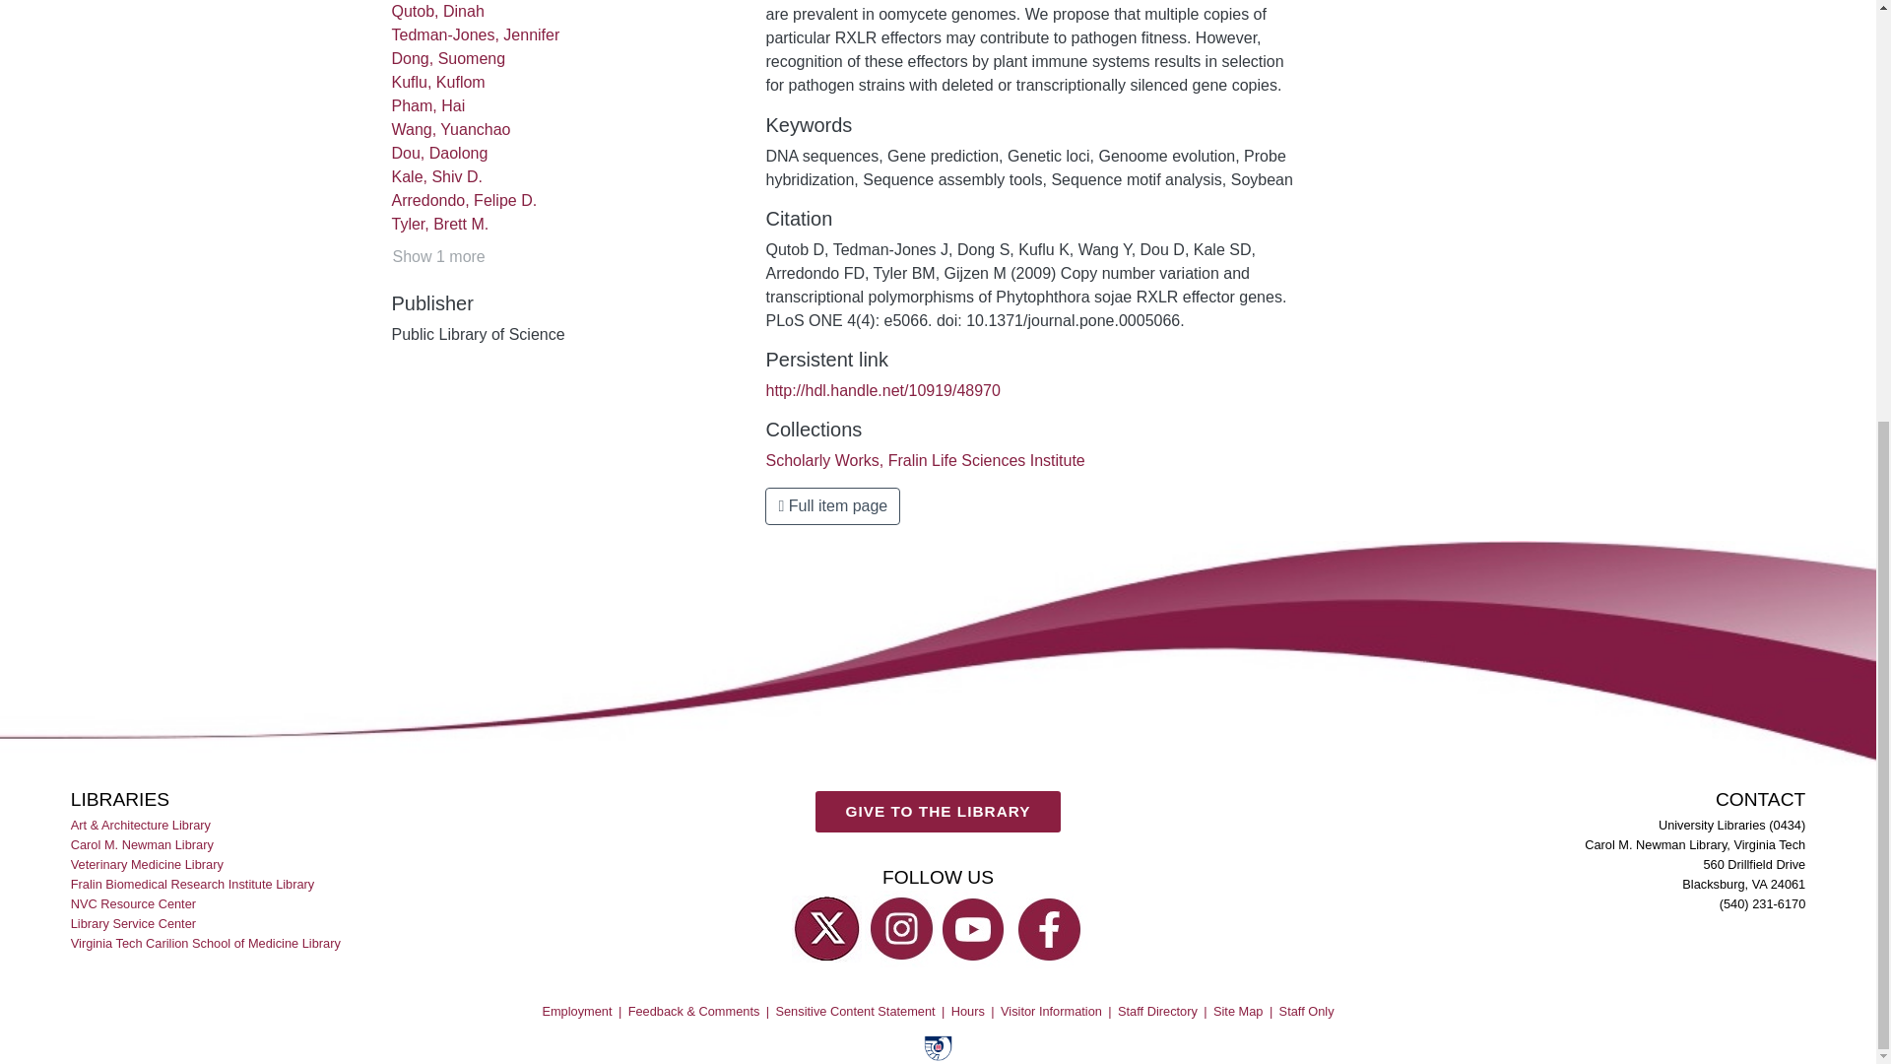  Describe the element at coordinates (436, 175) in the screenshot. I see `Kale, Shiv D.` at that location.